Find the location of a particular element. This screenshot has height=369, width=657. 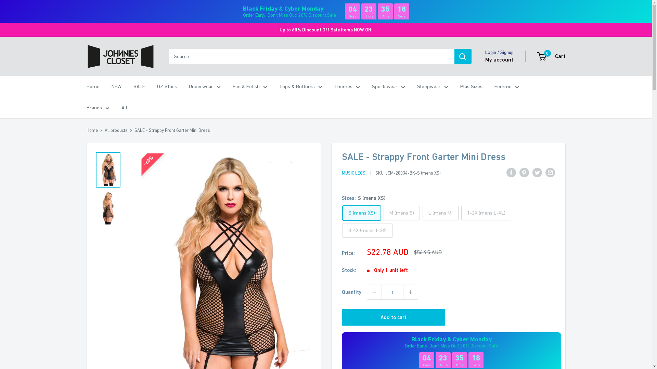

All products is located at coordinates (116, 130).